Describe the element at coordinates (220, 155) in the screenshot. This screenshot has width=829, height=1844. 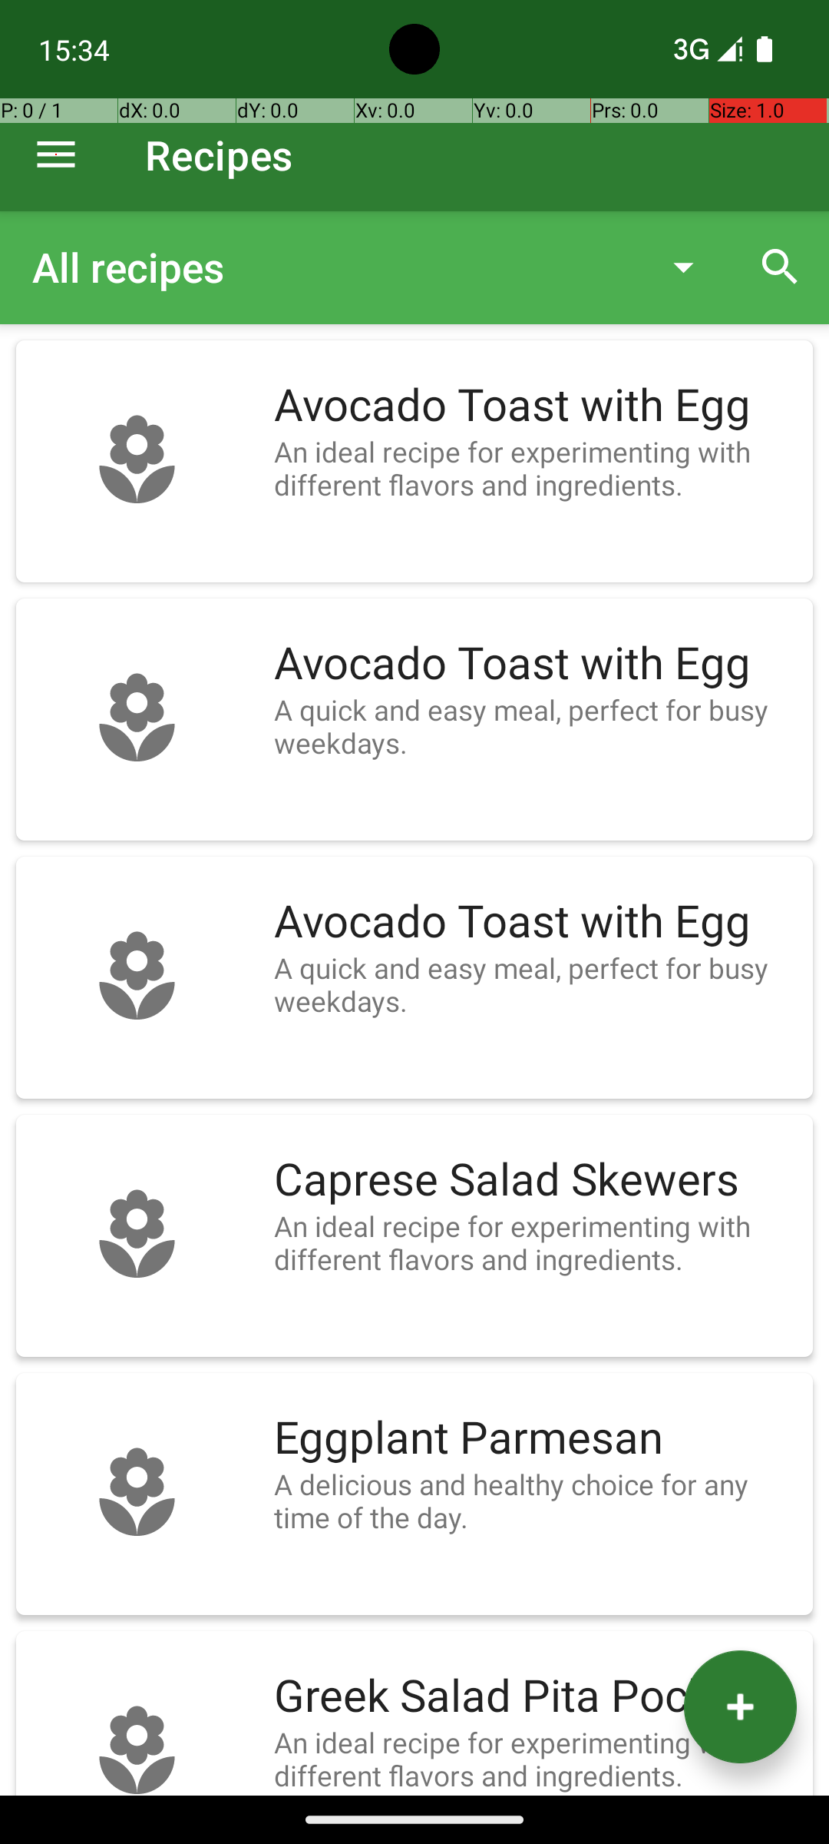
I see `Recipes` at that location.